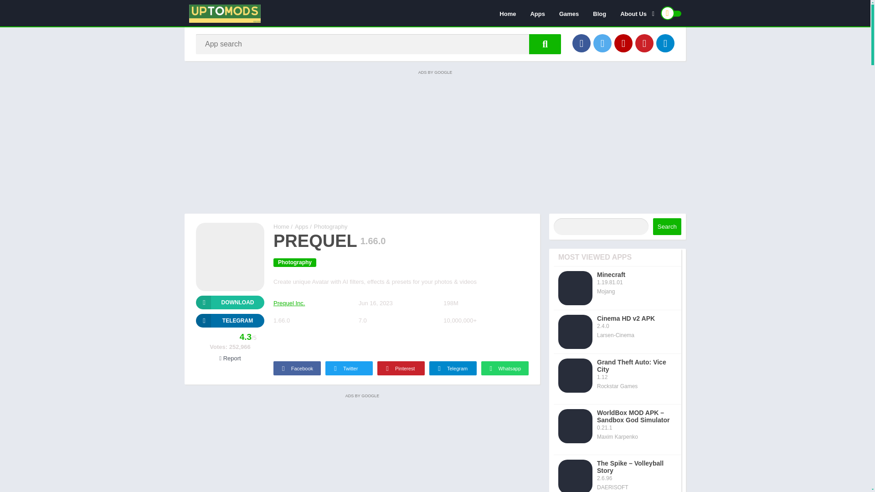  What do you see at coordinates (349, 368) in the screenshot?
I see `Twitter` at bounding box center [349, 368].